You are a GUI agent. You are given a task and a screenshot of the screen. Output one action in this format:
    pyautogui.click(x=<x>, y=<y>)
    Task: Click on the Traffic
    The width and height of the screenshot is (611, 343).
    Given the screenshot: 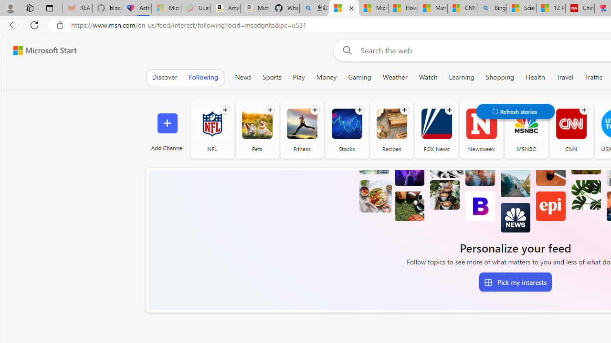 What is the action you would take?
    pyautogui.click(x=594, y=77)
    